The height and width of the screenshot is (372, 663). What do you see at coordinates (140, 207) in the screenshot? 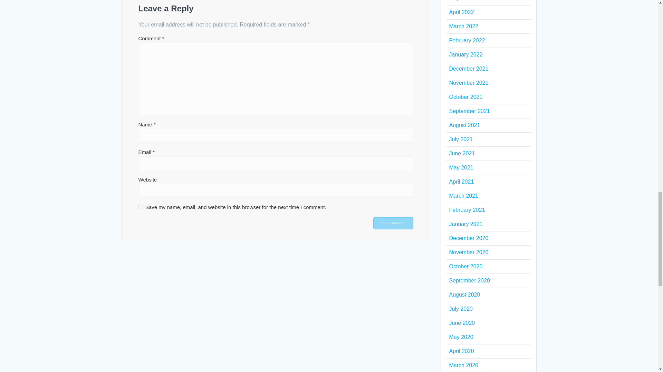
I see `yes` at bounding box center [140, 207].